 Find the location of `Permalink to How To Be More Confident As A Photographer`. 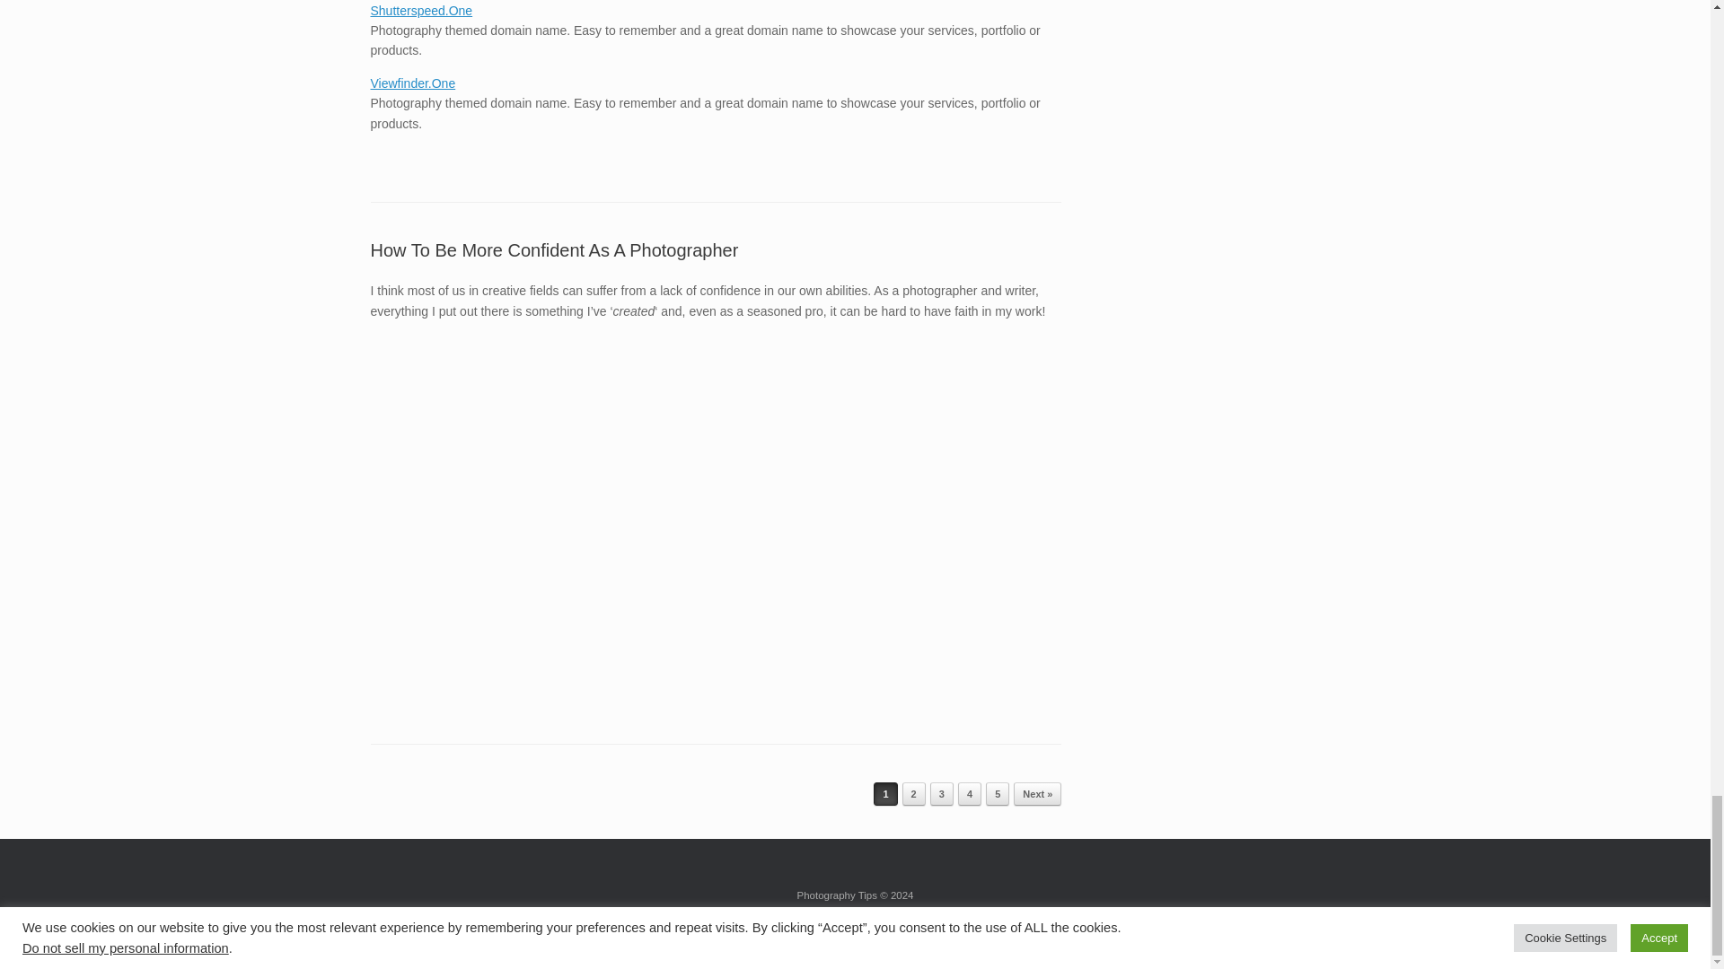

Permalink to How To Be More Confident As A Photographer is located at coordinates (553, 249).